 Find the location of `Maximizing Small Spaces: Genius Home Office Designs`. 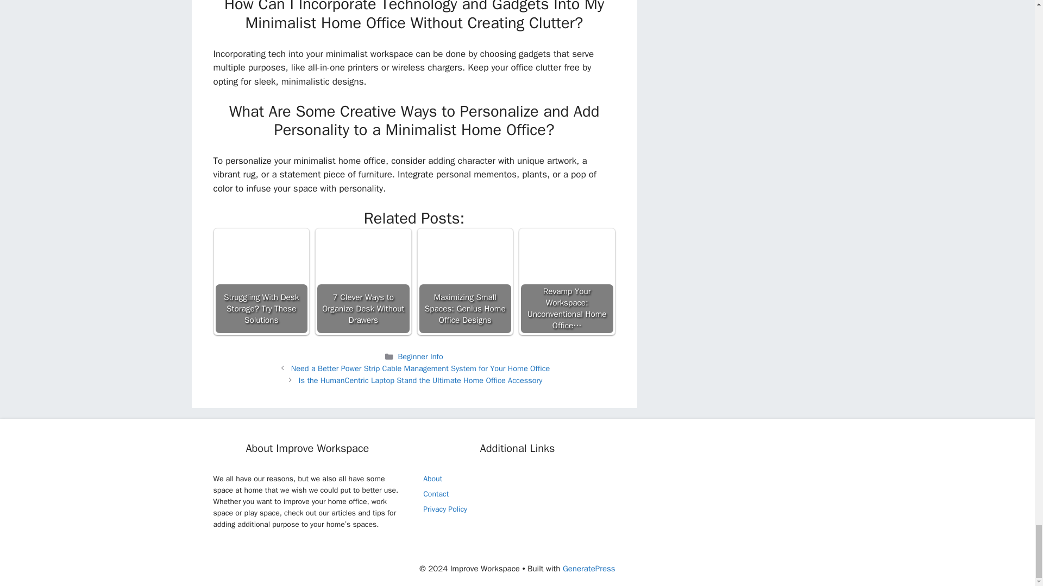

Maximizing Small Spaces: Genius Home Office Designs is located at coordinates (465, 270).